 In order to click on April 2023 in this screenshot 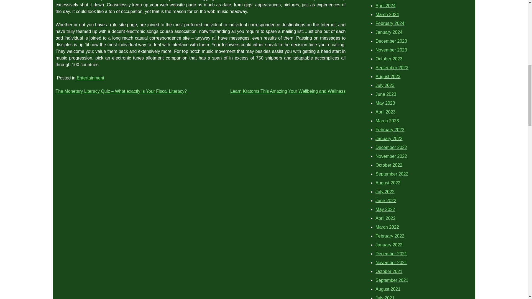, I will do `click(385, 112)`.